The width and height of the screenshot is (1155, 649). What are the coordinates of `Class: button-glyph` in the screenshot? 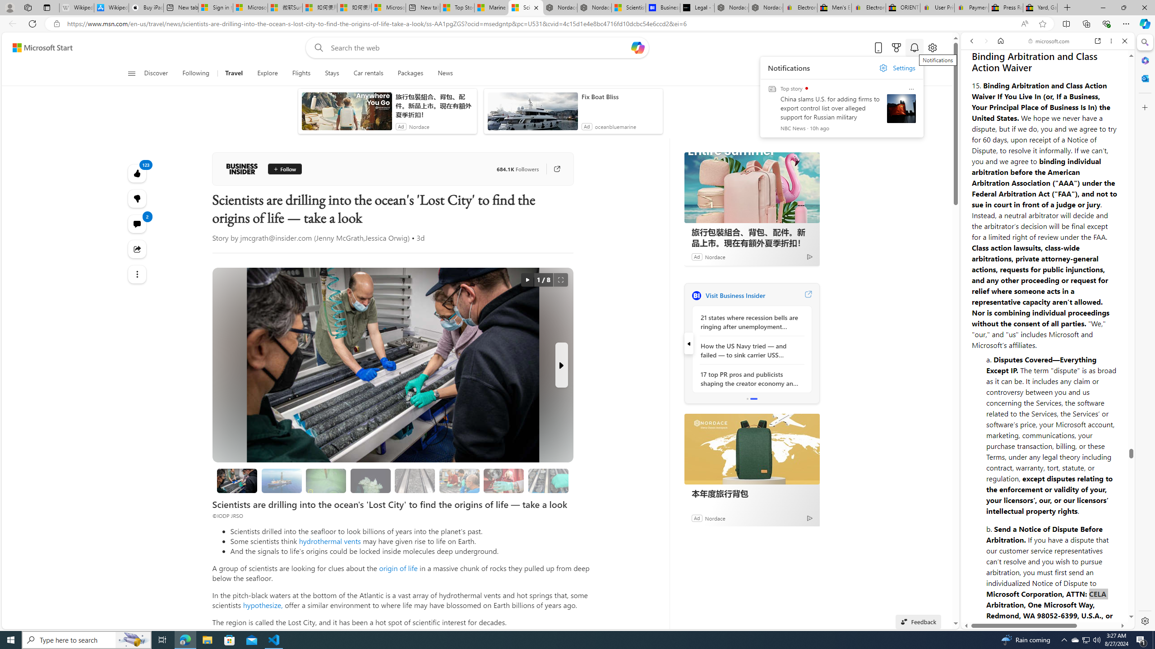 It's located at (132, 73).